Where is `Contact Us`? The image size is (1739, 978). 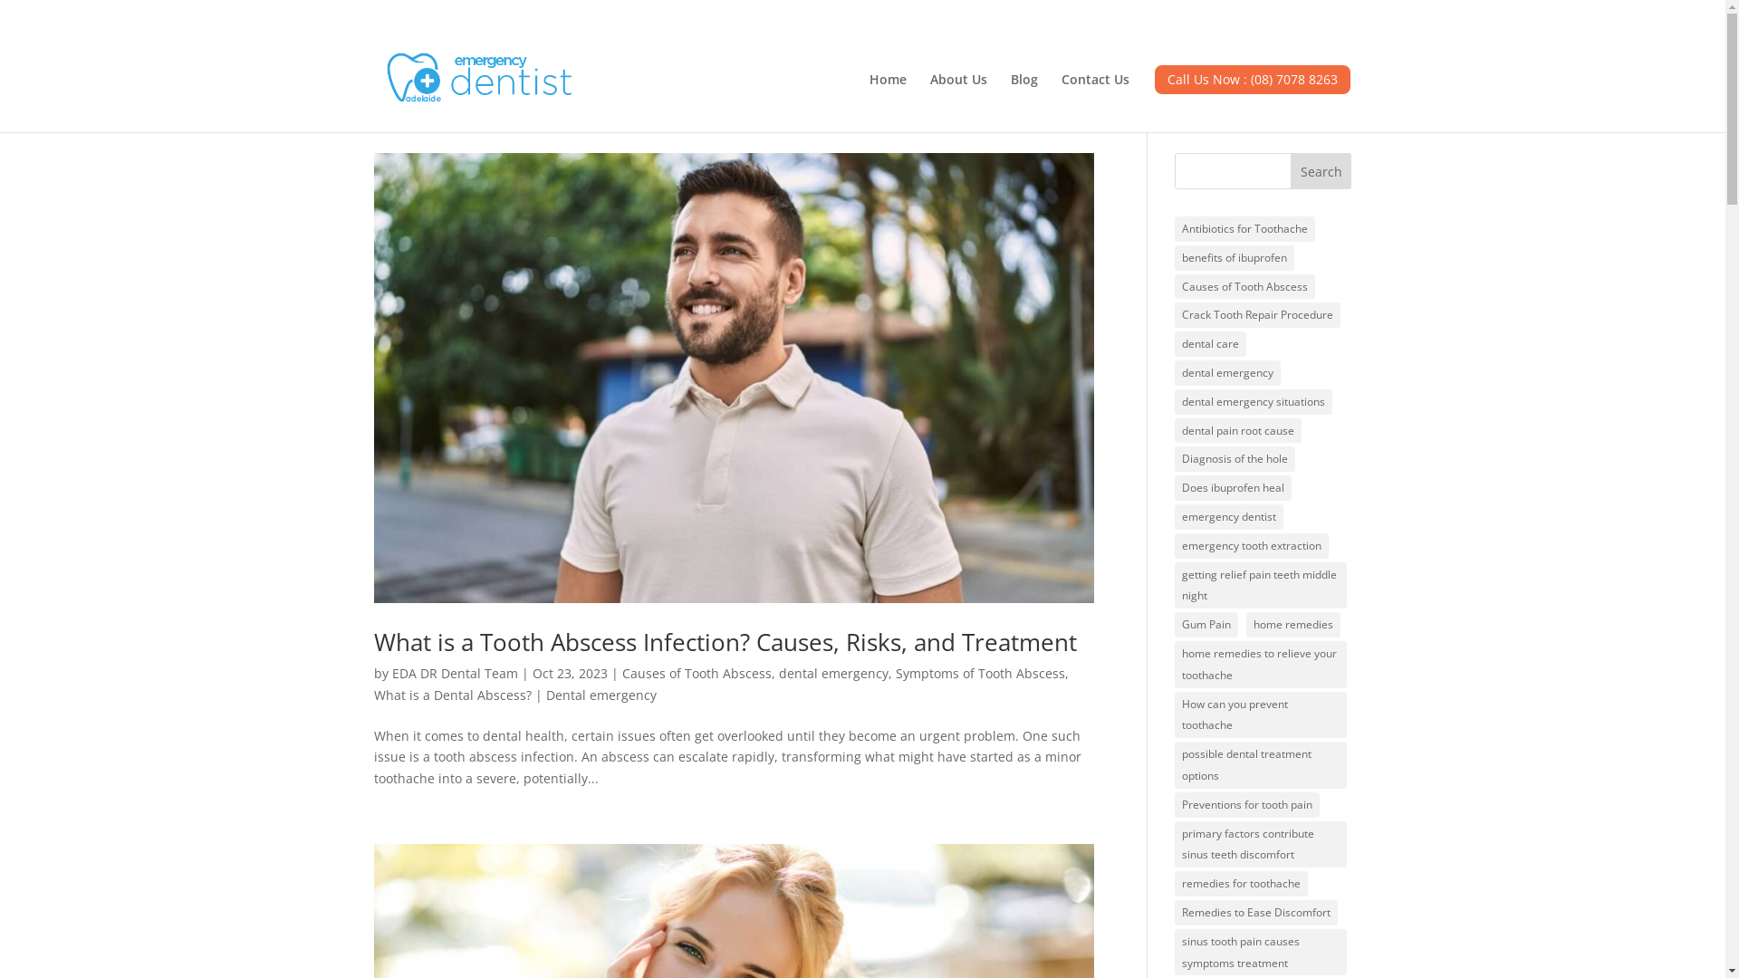 Contact Us is located at coordinates (1096, 98).